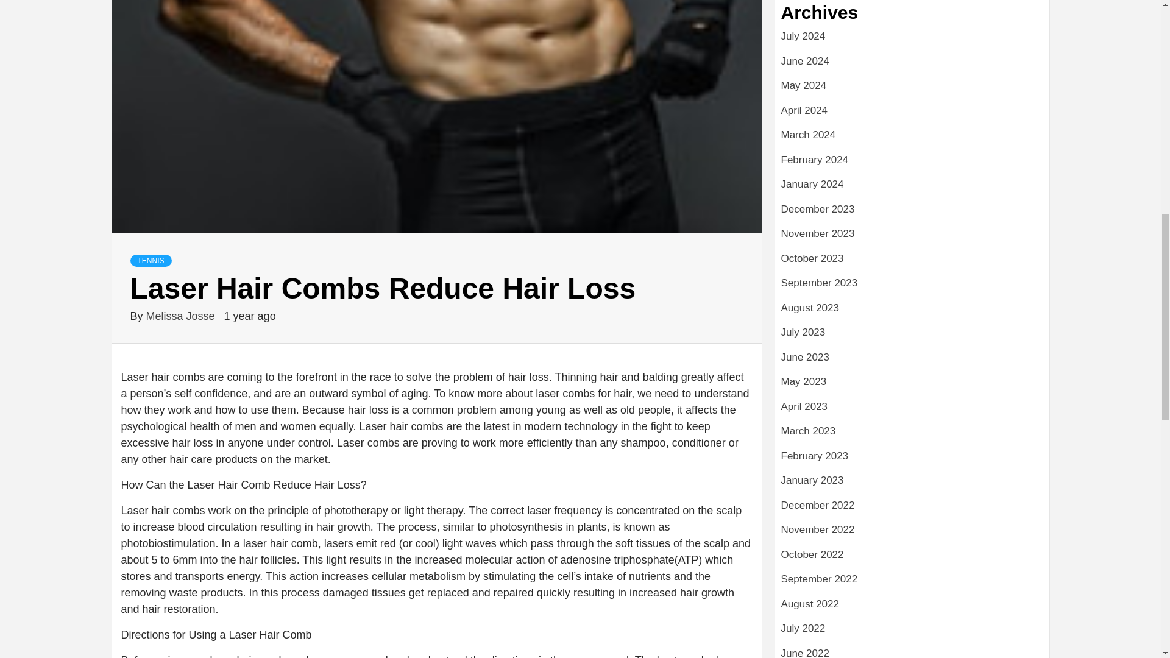 This screenshot has height=658, width=1170. What do you see at coordinates (912, 164) in the screenshot?
I see `February 2024` at bounding box center [912, 164].